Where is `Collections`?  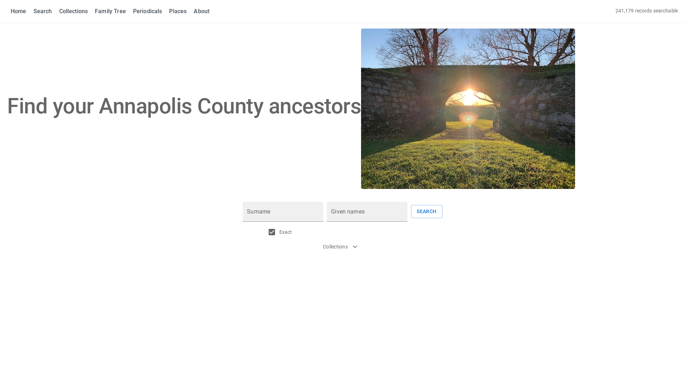 Collections is located at coordinates (73, 11).